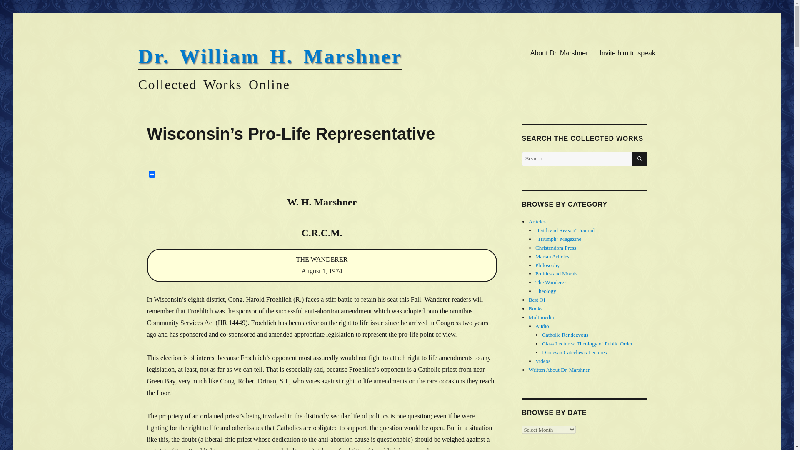  What do you see at coordinates (558, 239) in the screenshot?
I see `"Triumph" Magazine` at bounding box center [558, 239].